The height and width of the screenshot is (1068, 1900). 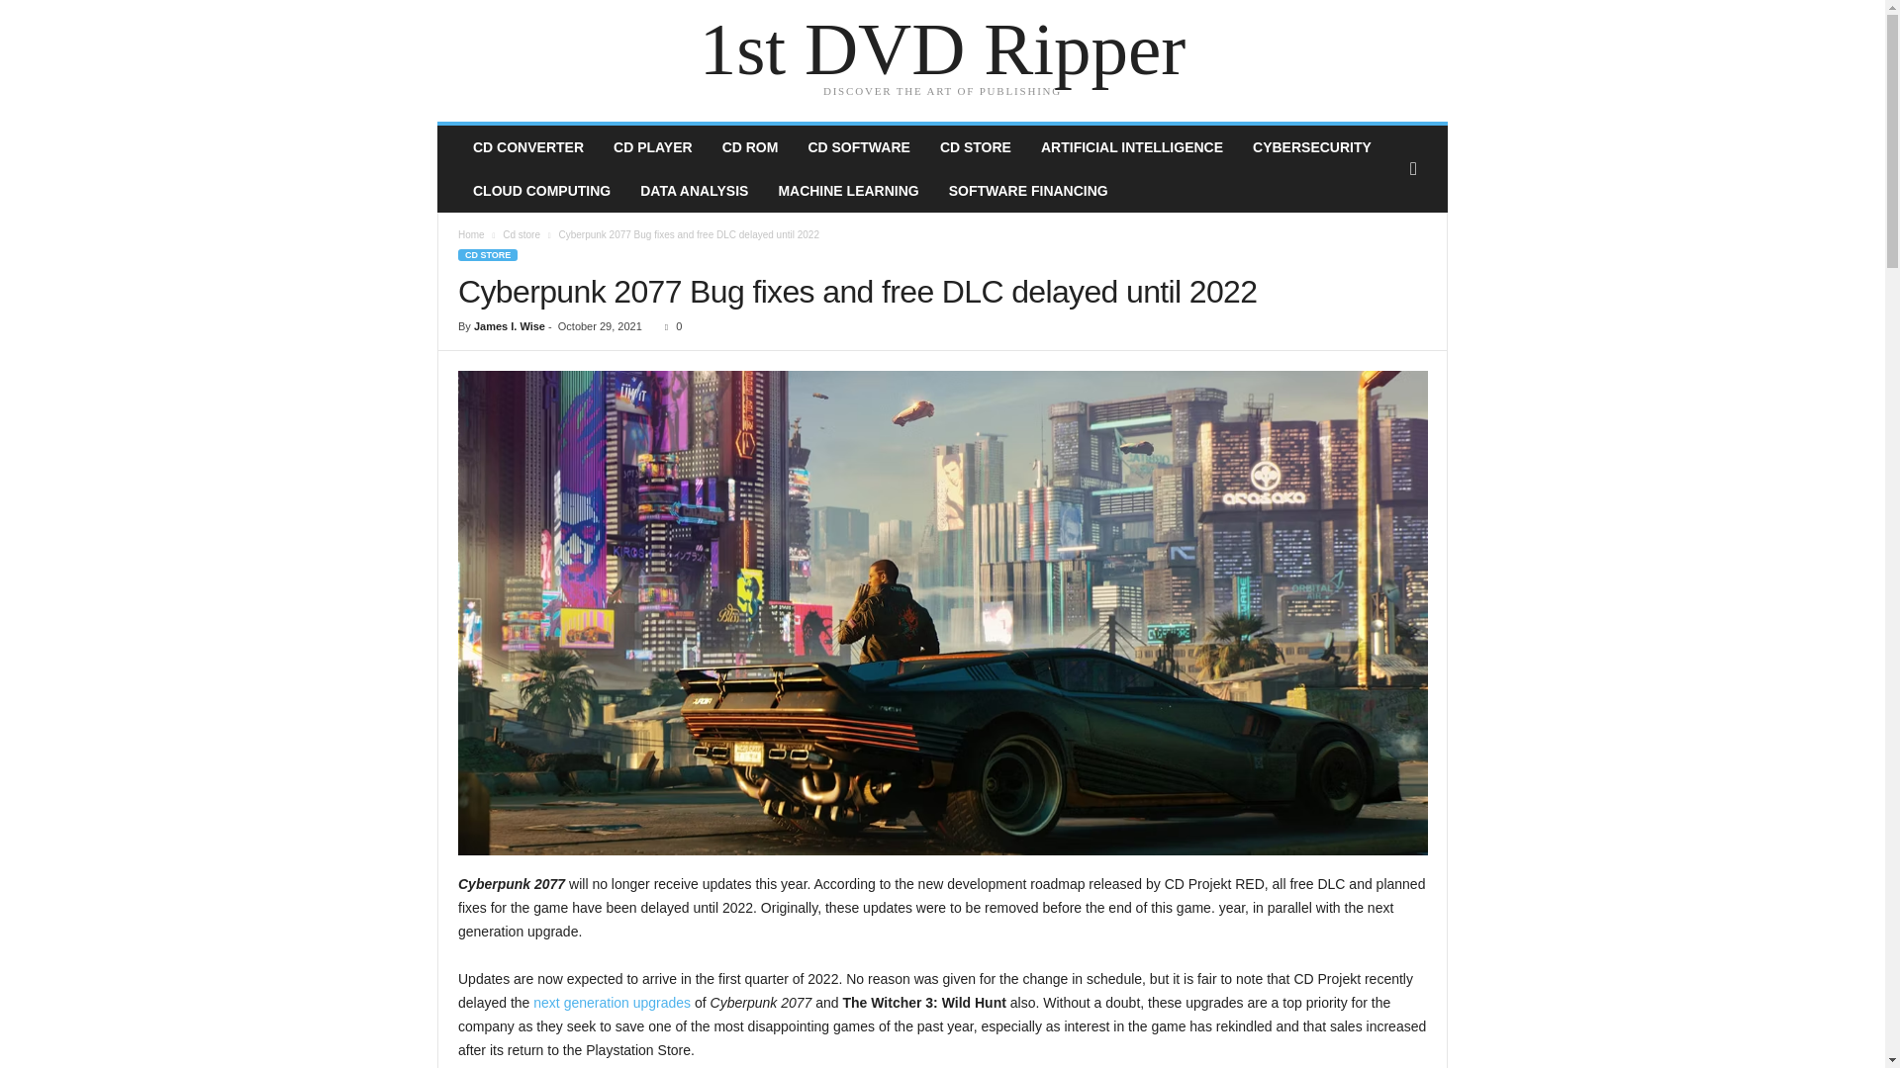 I want to click on 1st DVD Ripper, so click(x=942, y=49).